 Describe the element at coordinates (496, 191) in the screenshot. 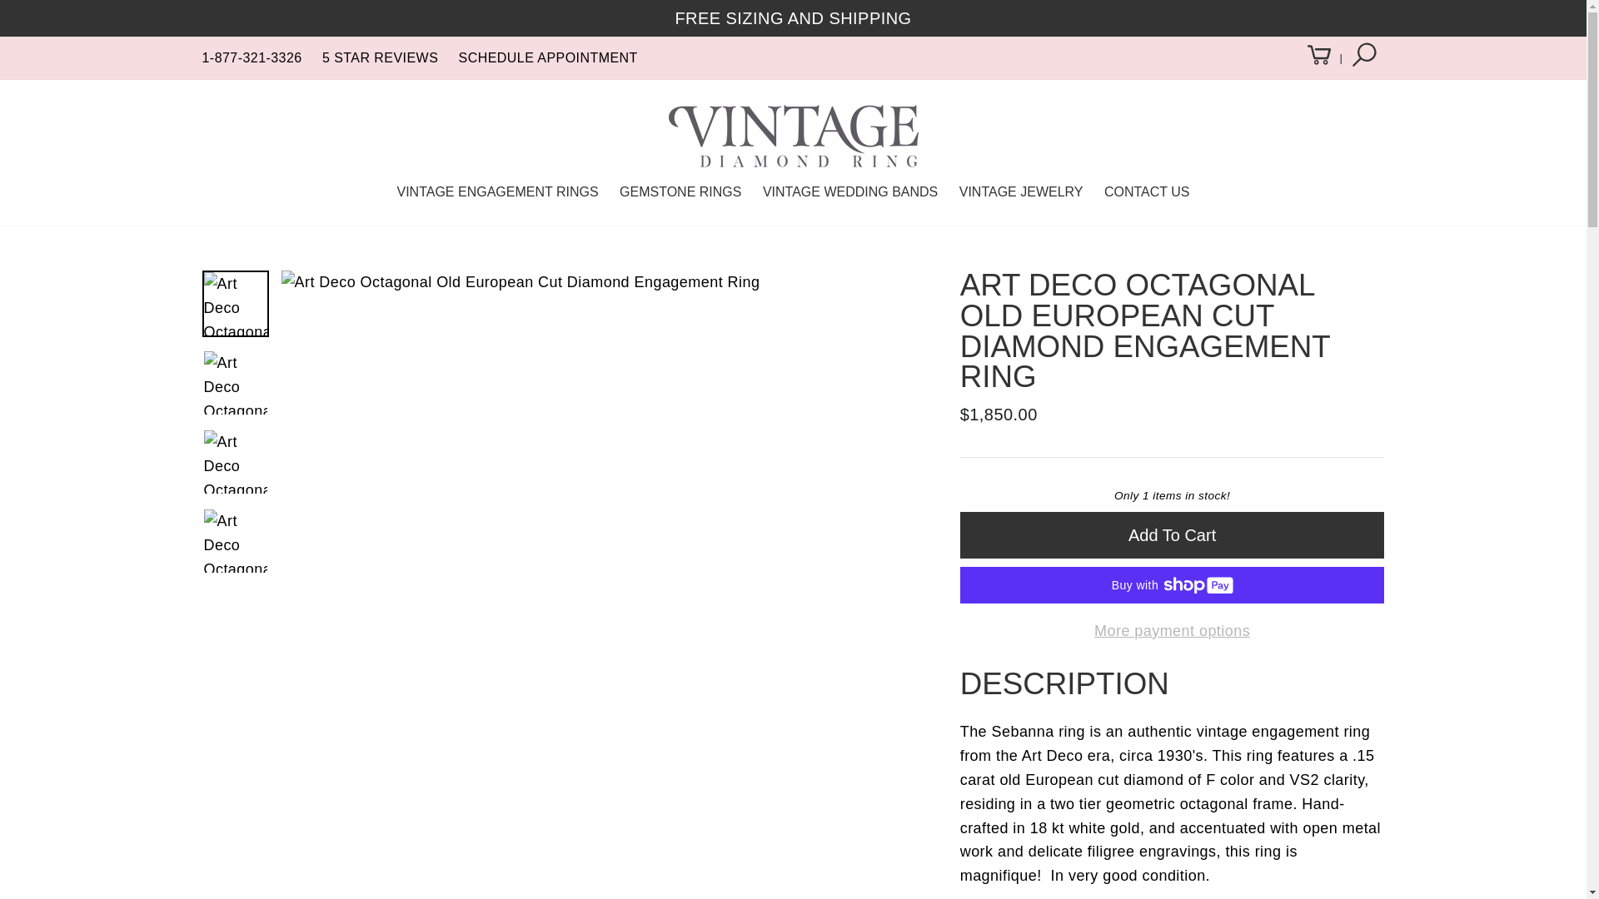

I see `VINTAGE ENGAGEMENT RINGS` at that location.